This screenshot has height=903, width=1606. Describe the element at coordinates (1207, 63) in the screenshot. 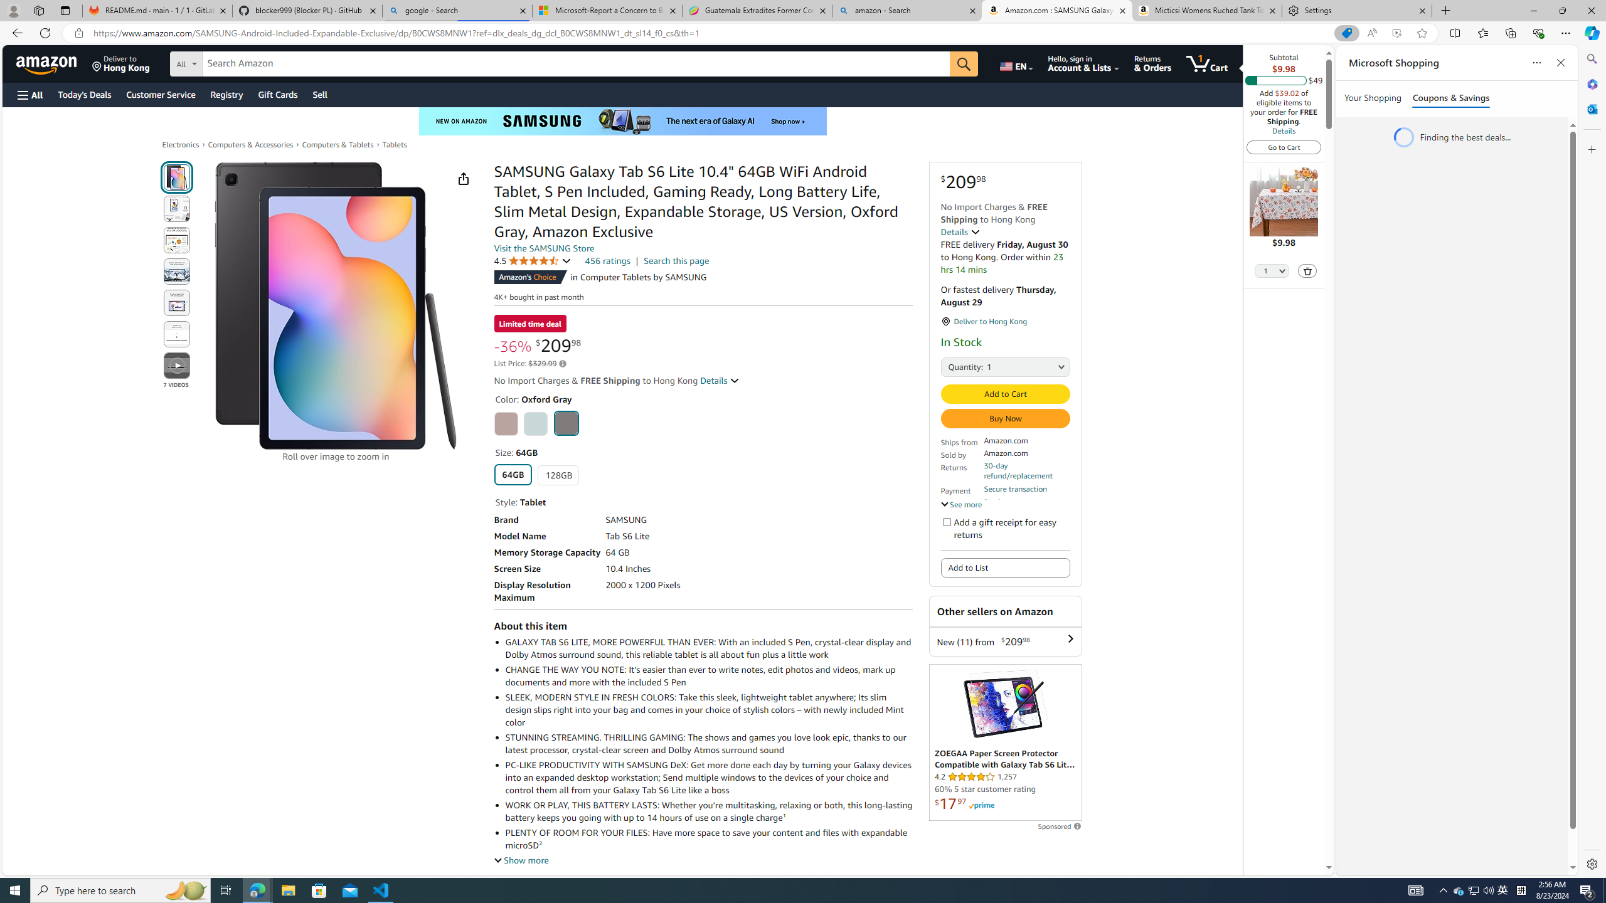

I see `1 item in cart` at that location.